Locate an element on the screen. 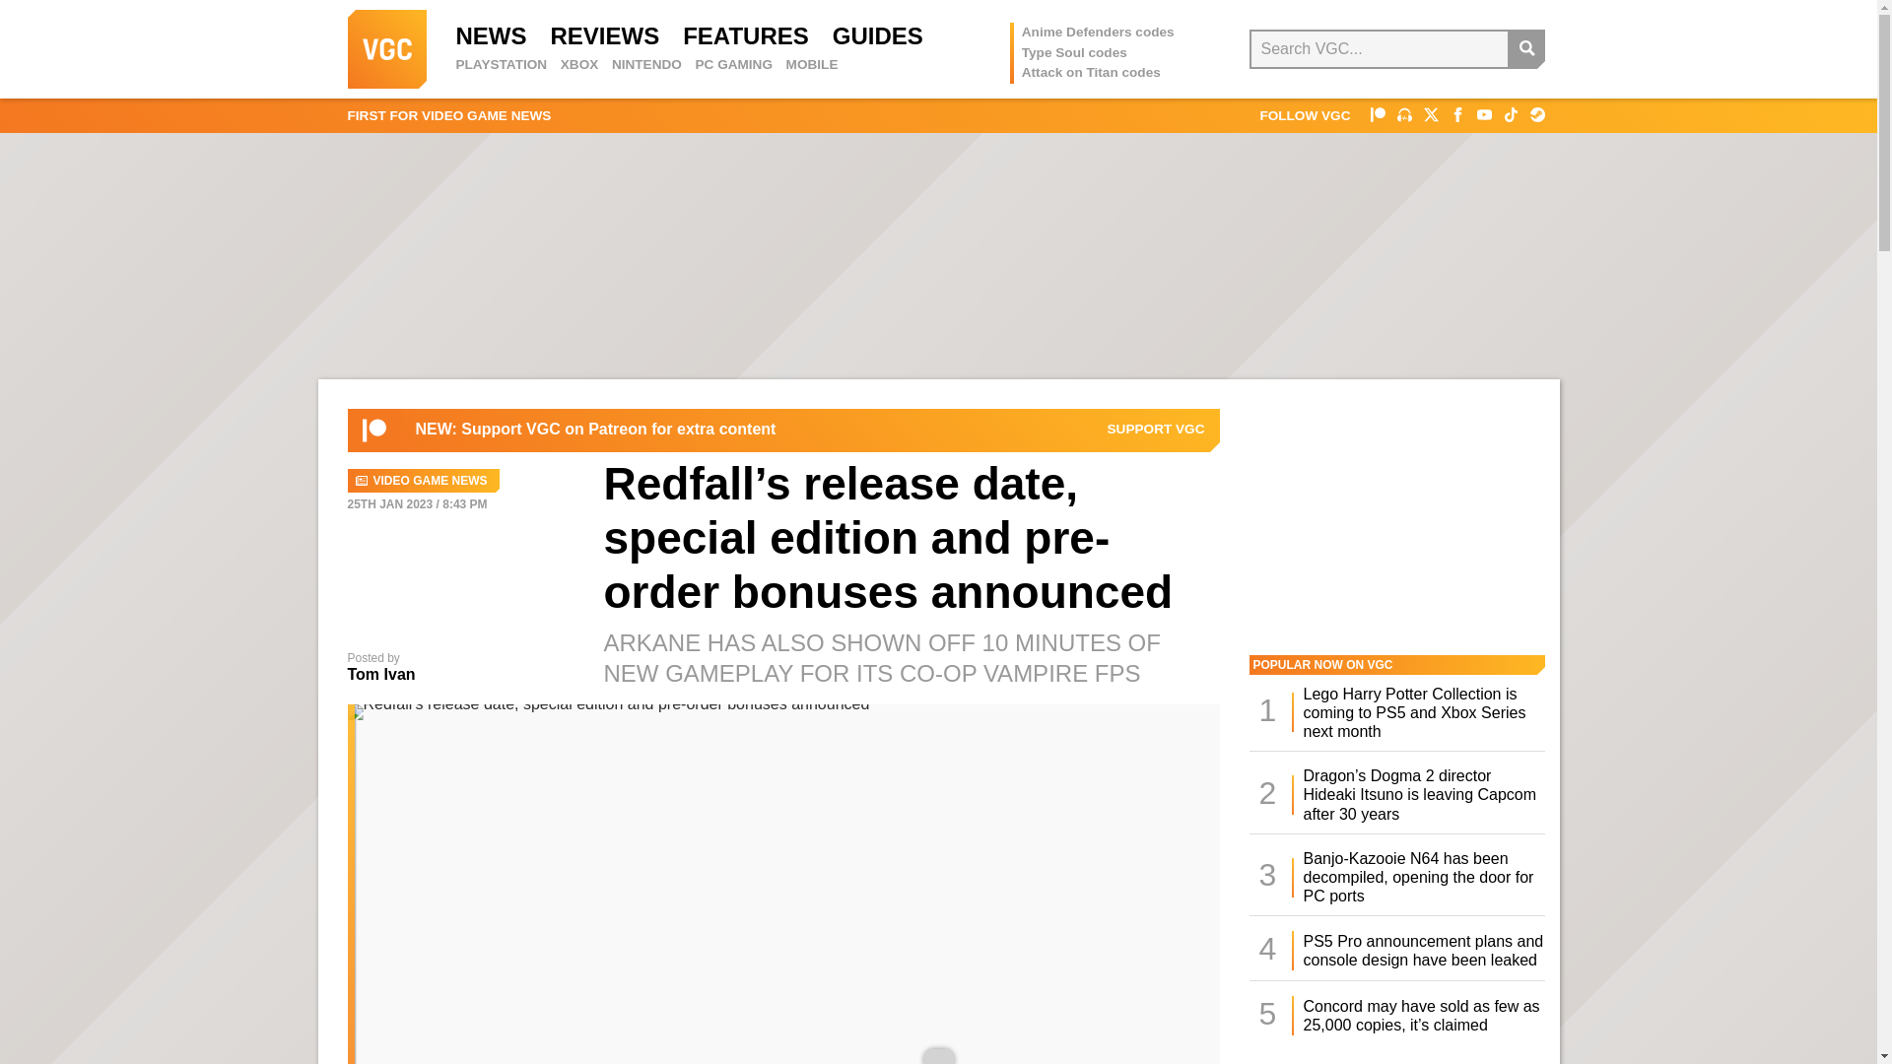 This screenshot has width=1892, height=1064. SUPPORT VGC is located at coordinates (1156, 429).